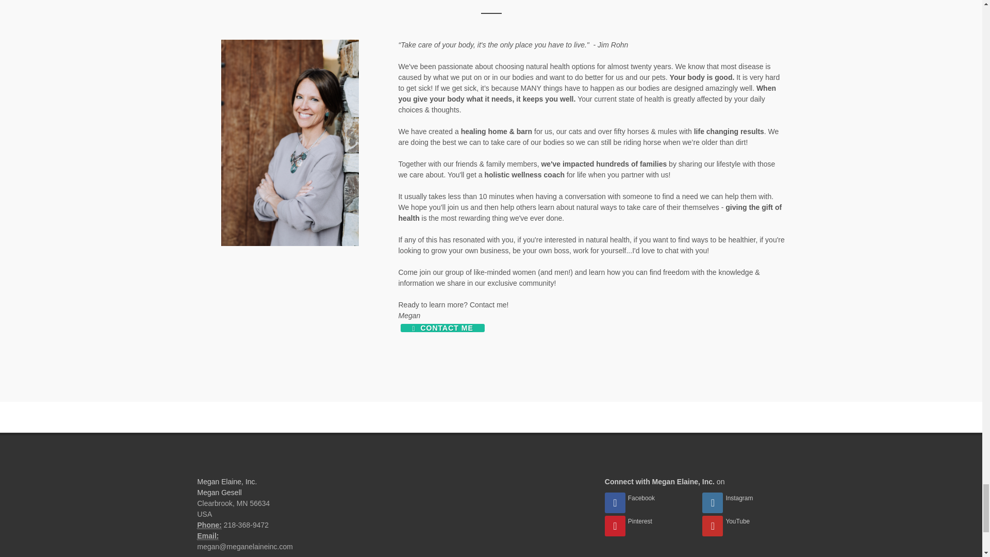 The image size is (990, 557). I want to click on Email Address, so click(208, 536).